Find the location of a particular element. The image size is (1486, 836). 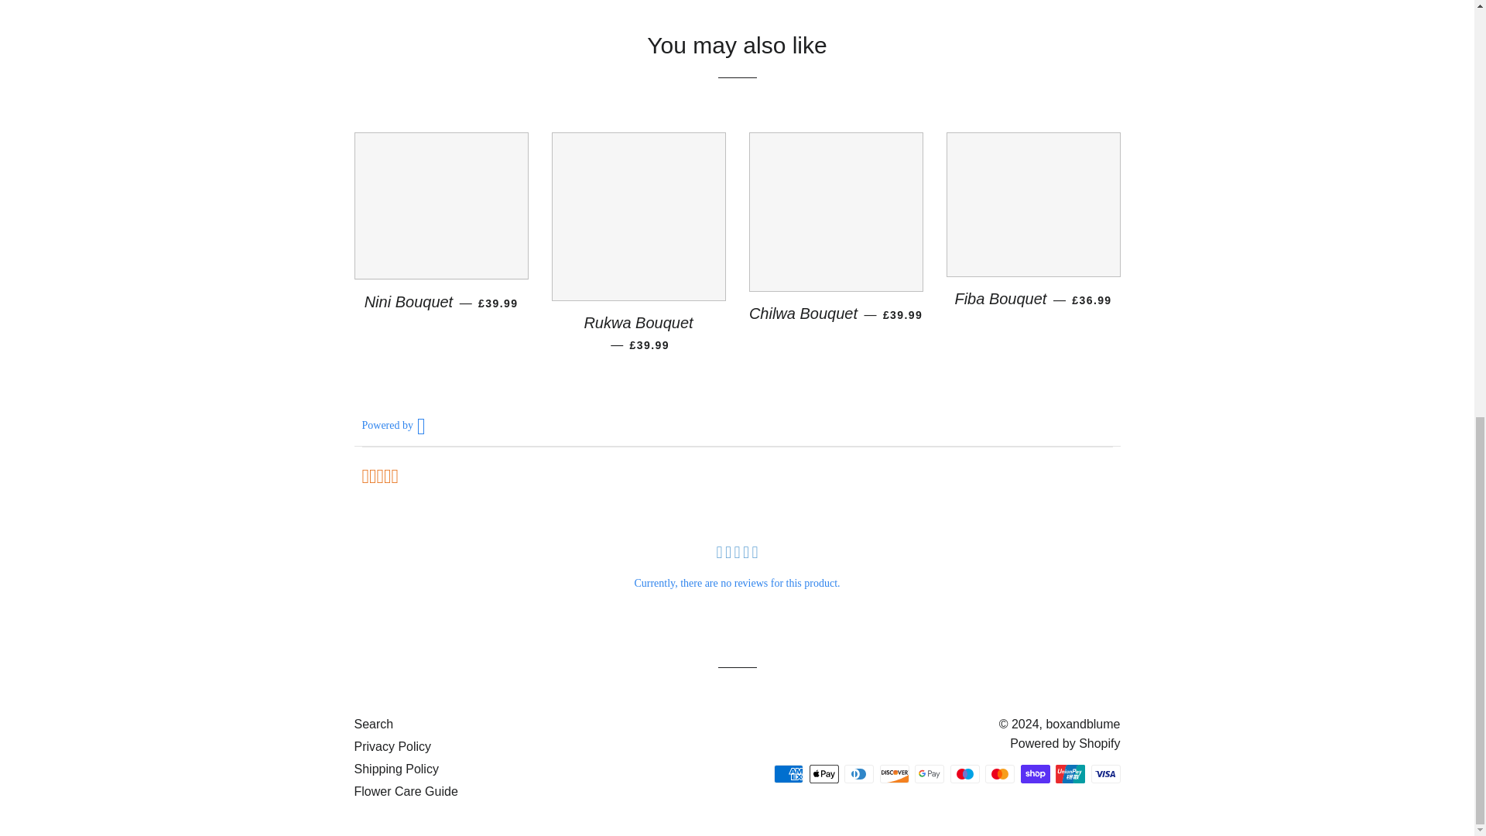

Union Pay is located at coordinates (1070, 774).